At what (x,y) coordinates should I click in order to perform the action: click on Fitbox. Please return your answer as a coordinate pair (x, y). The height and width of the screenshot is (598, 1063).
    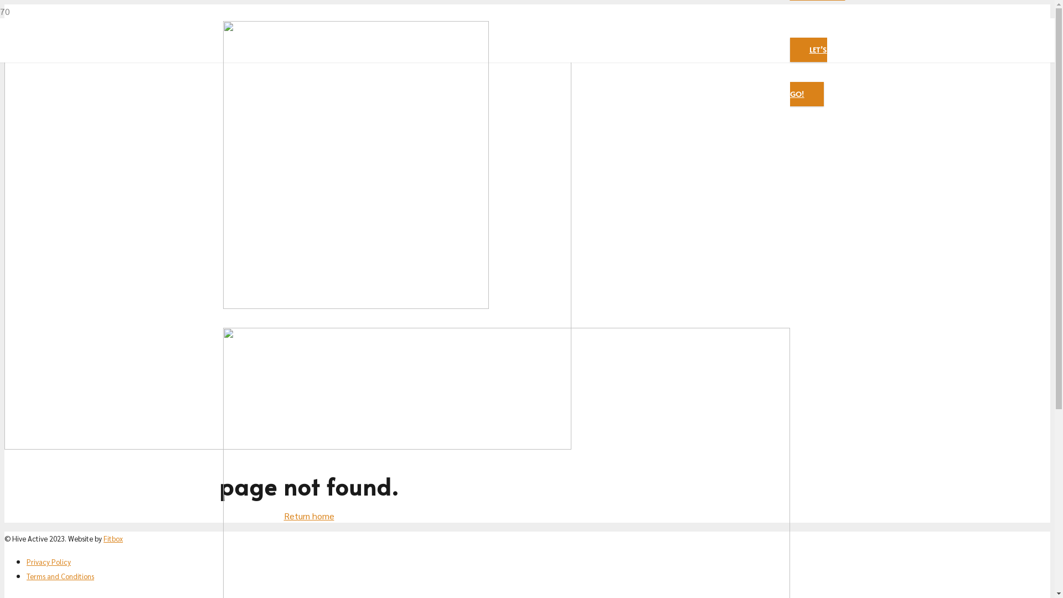
    Looking at the image, I should click on (113, 538).